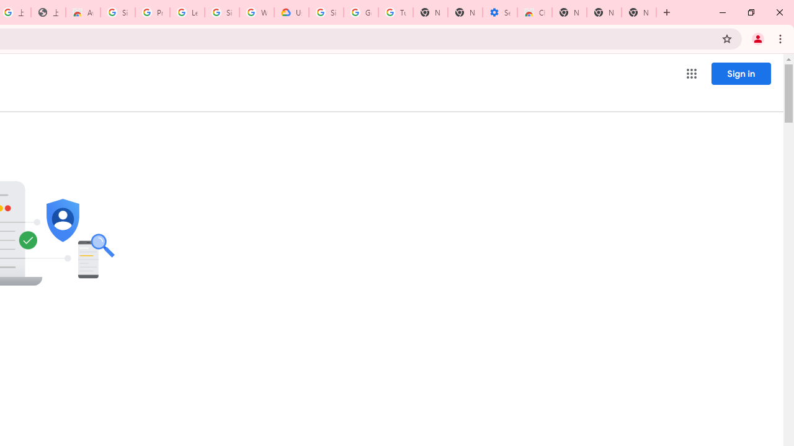  I want to click on New Tab, so click(639, 12).